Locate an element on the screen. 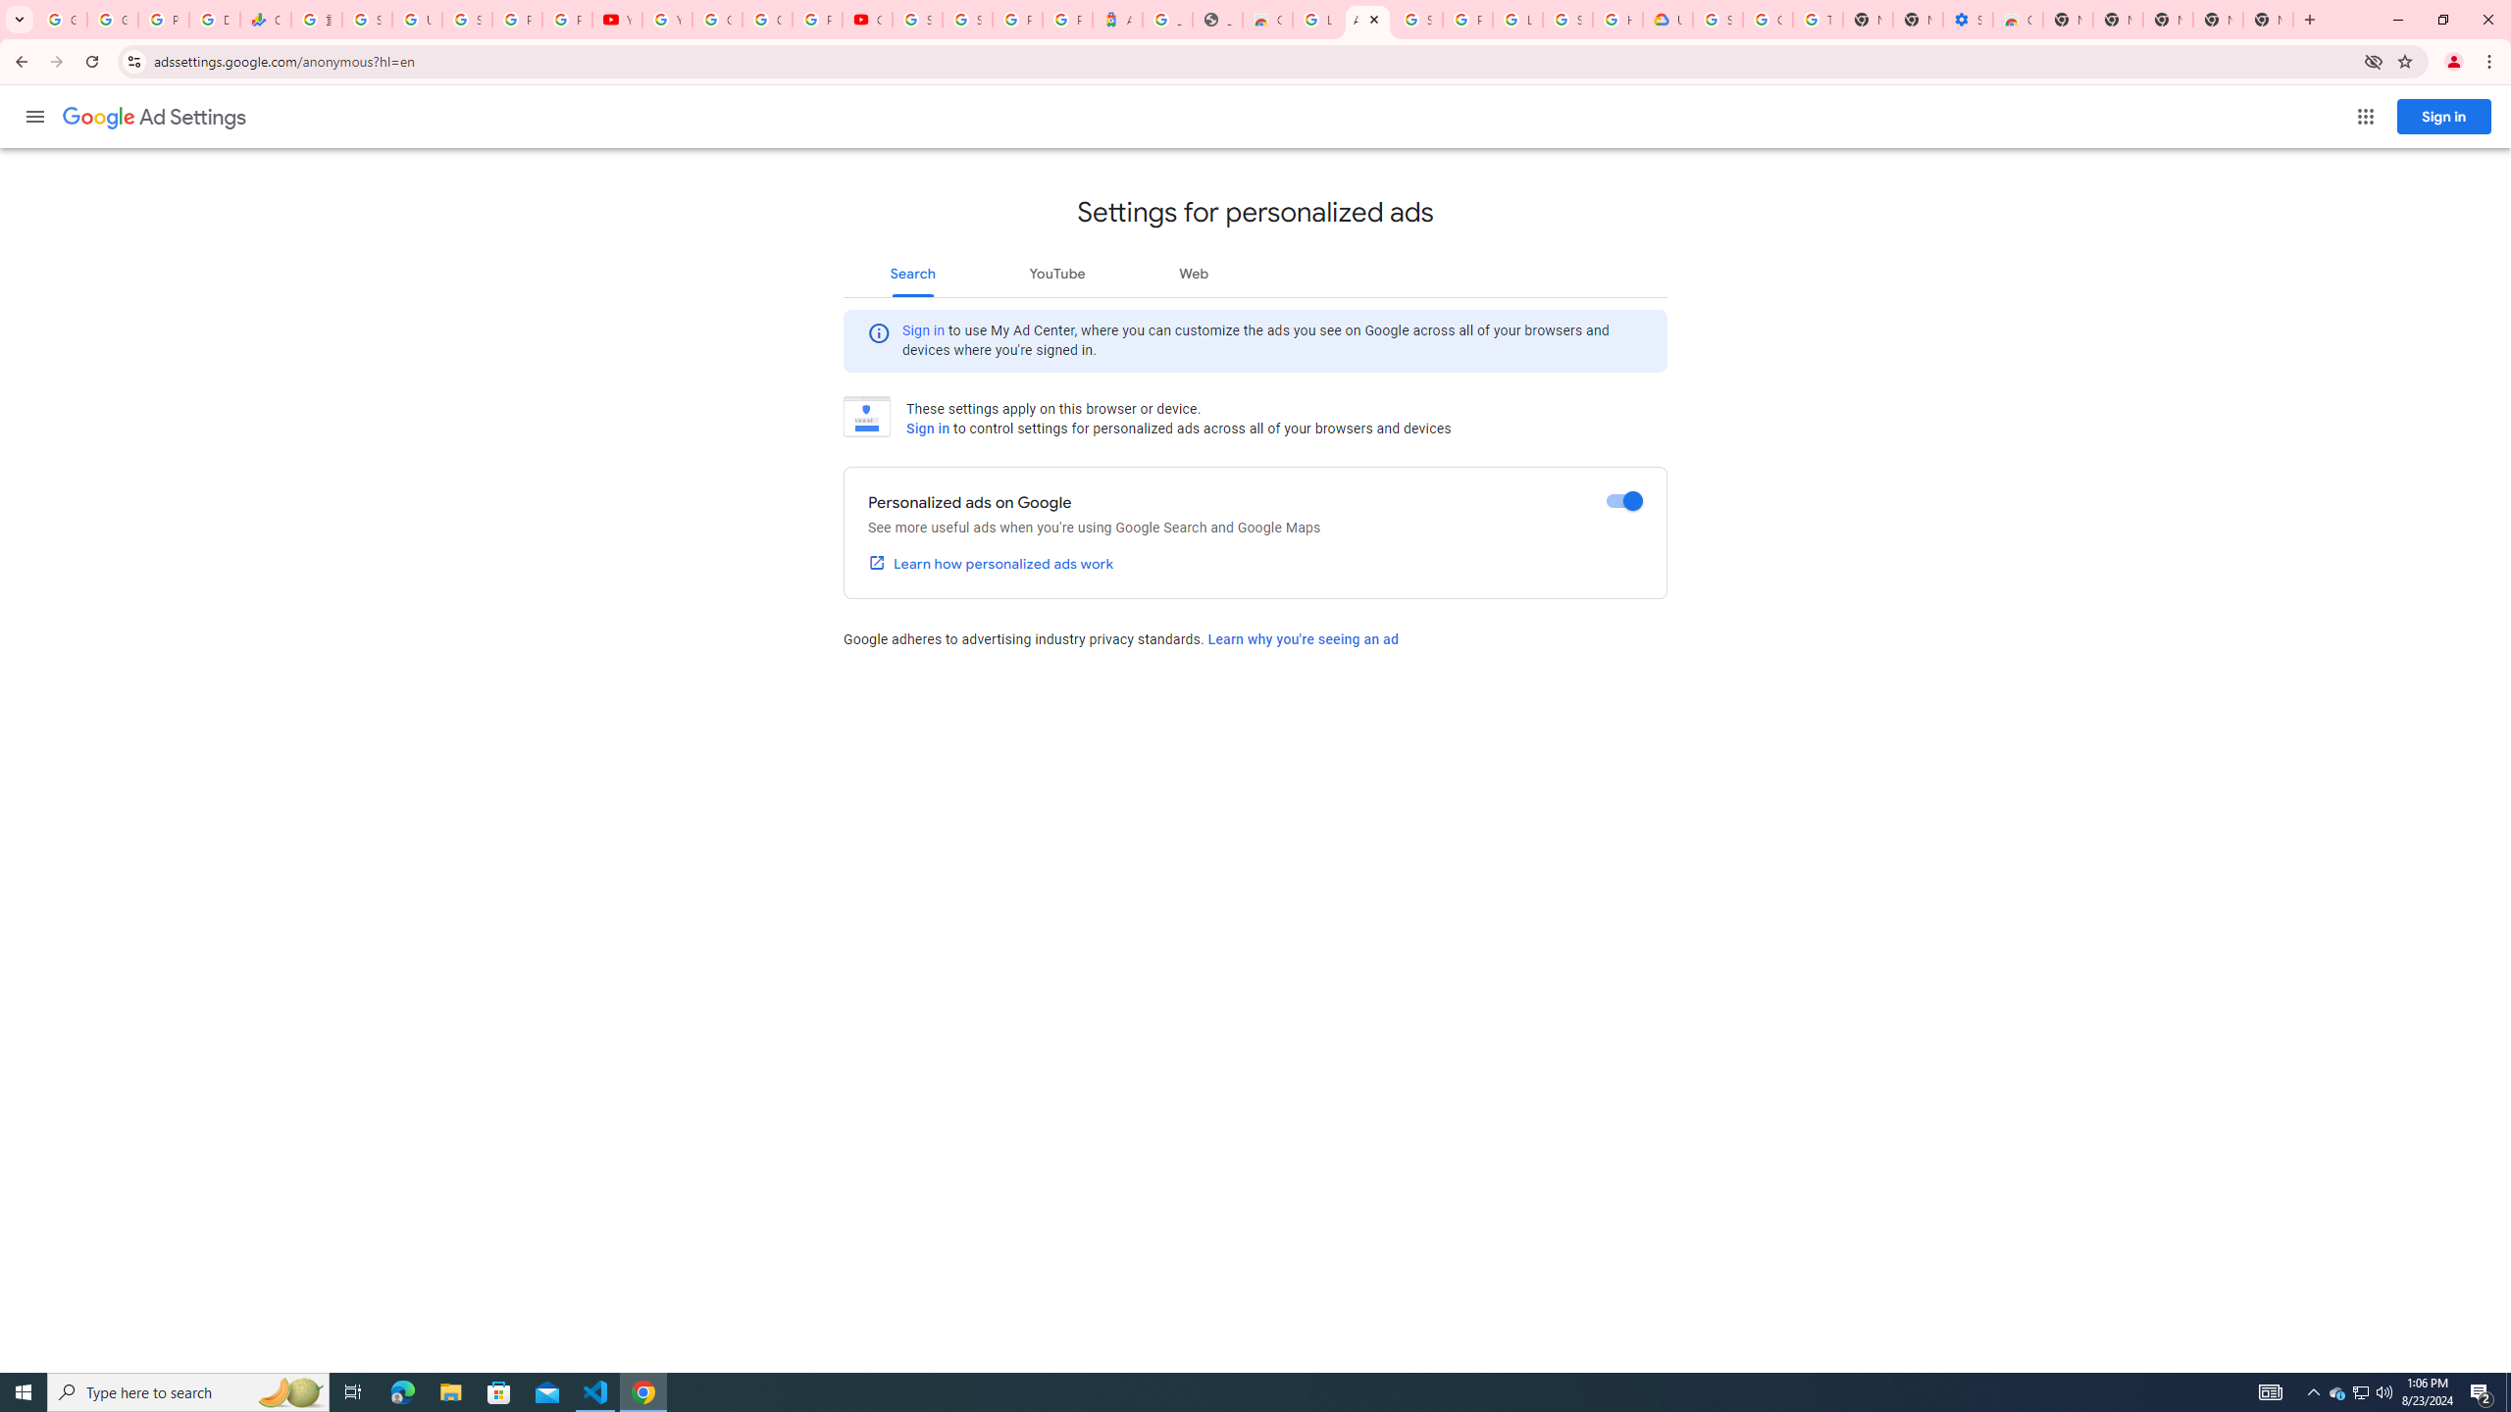 Image resolution: width=2511 pixels, height=1412 pixels. Web is located at coordinates (1194, 273).